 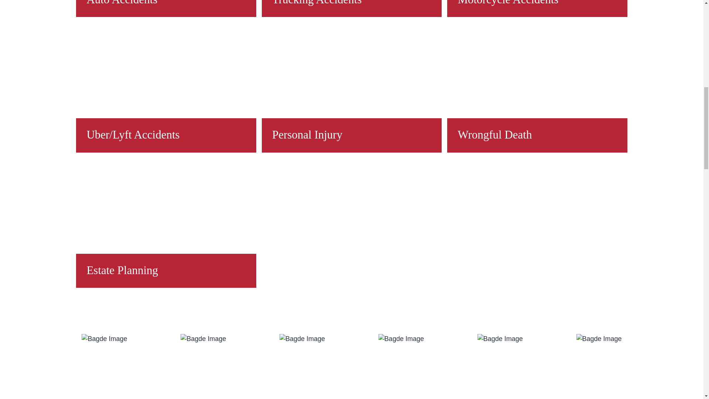 I want to click on Wrongful Death, so click(x=537, y=87).